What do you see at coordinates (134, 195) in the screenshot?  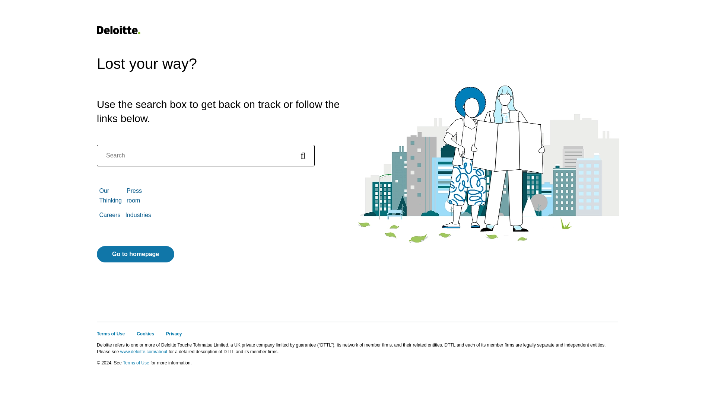 I see `Press room` at bounding box center [134, 195].